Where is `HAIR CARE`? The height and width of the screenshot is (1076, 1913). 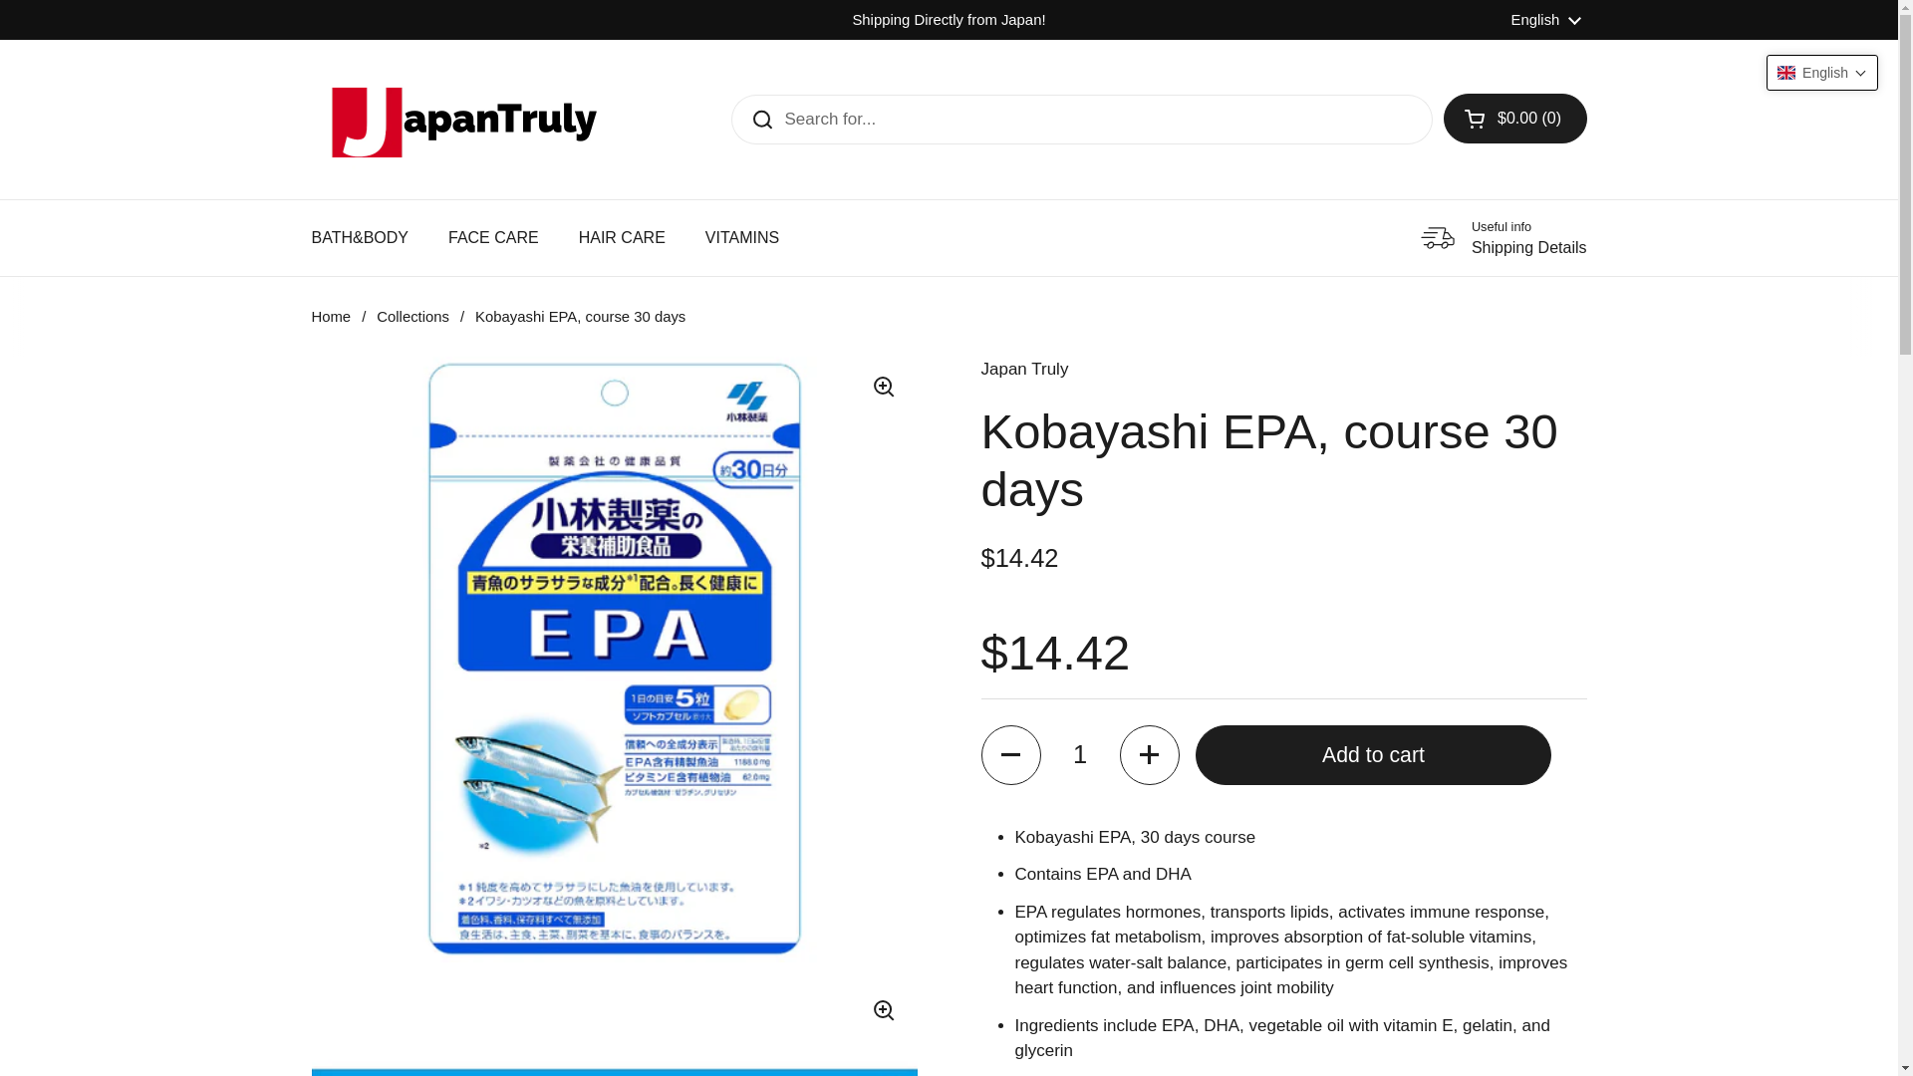 HAIR CARE is located at coordinates (622, 238).